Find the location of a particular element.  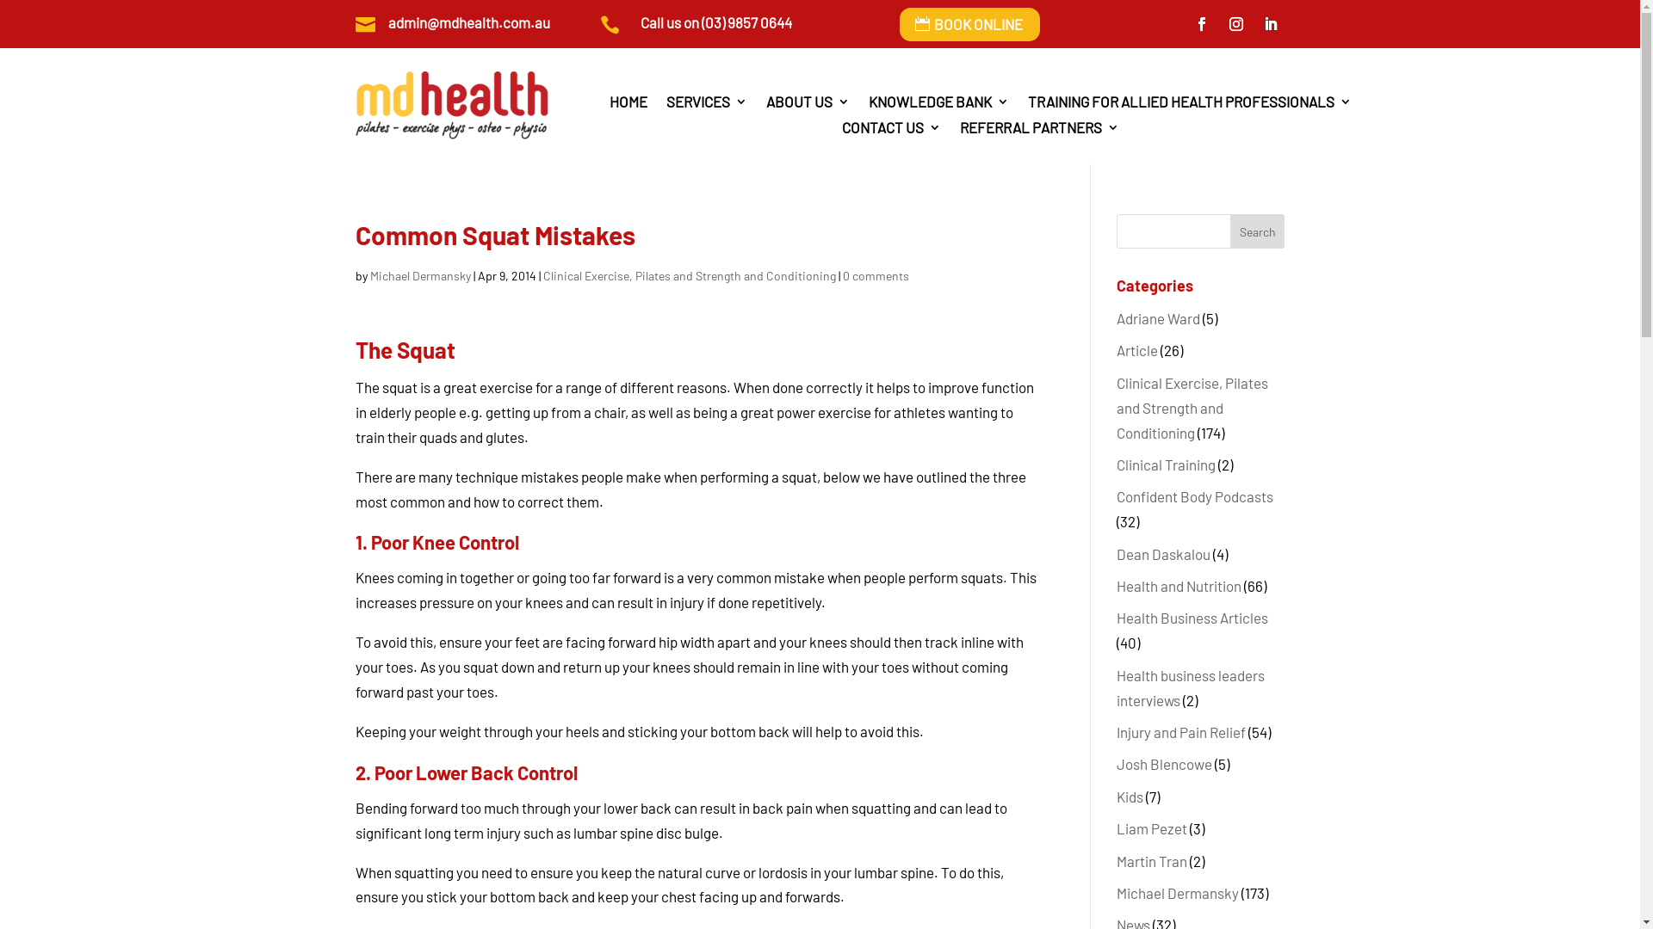

Health business leaders interviews is located at coordinates (1191, 688).